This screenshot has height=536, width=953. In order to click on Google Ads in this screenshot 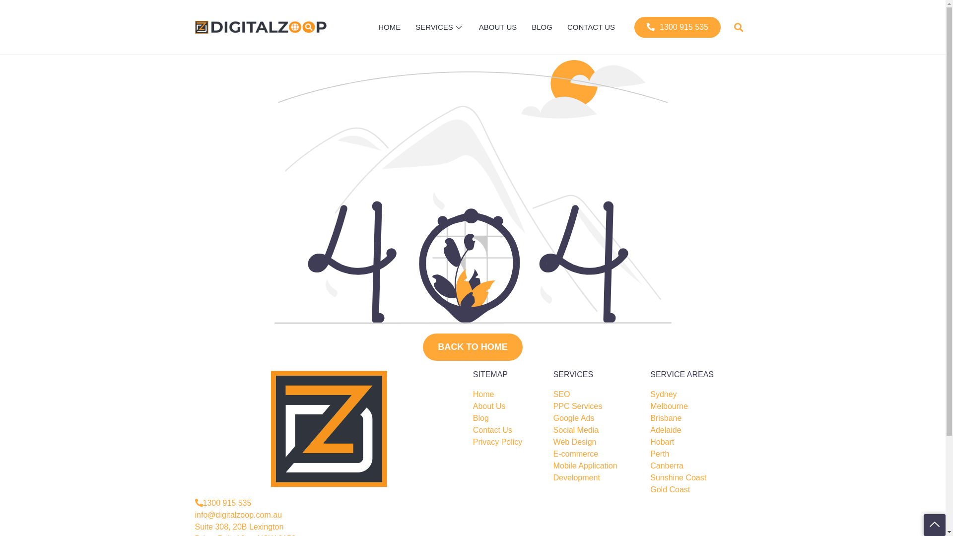, I will do `click(574, 418)`.